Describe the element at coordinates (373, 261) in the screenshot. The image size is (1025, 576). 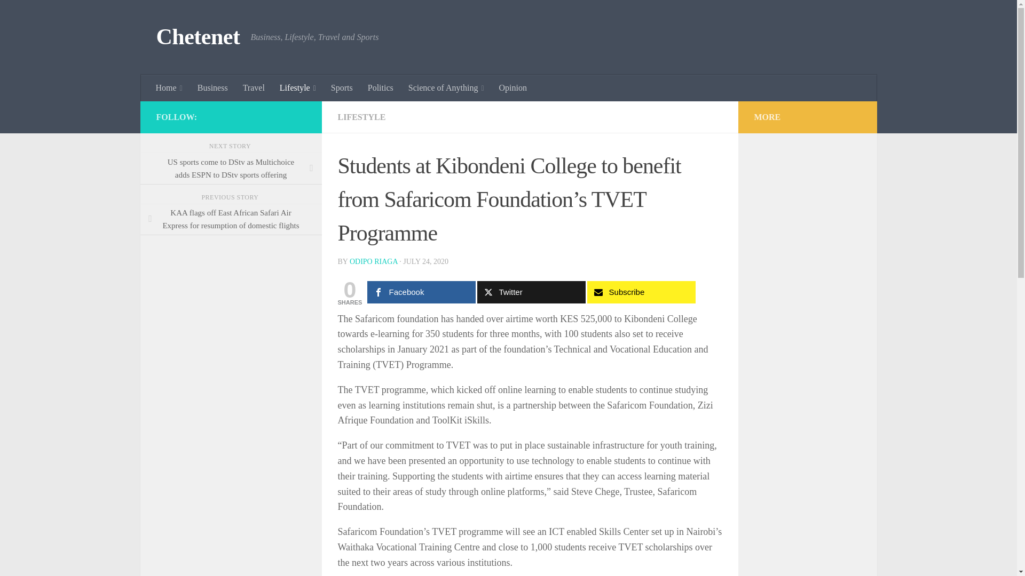
I see `ODIPO RIAGA` at that location.